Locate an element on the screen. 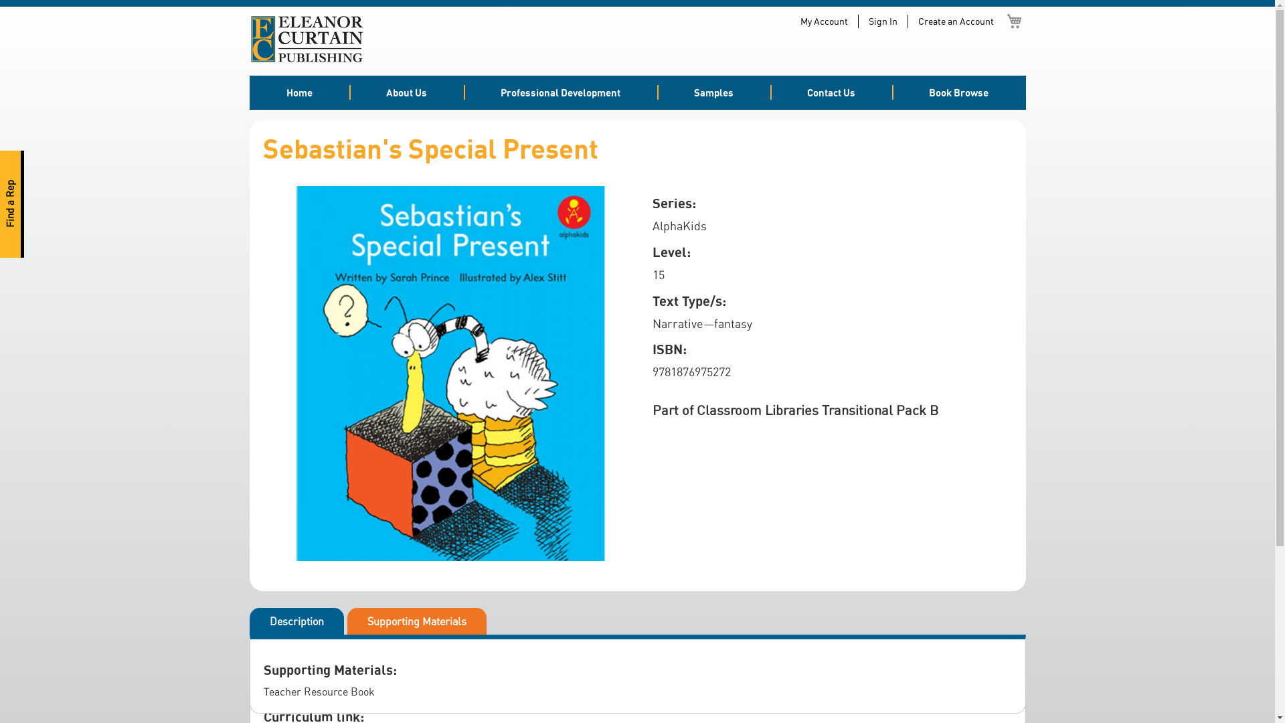 The height and width of the screenshot is (723, 1285). Supporting Materials is located at coordinates (416, 621).